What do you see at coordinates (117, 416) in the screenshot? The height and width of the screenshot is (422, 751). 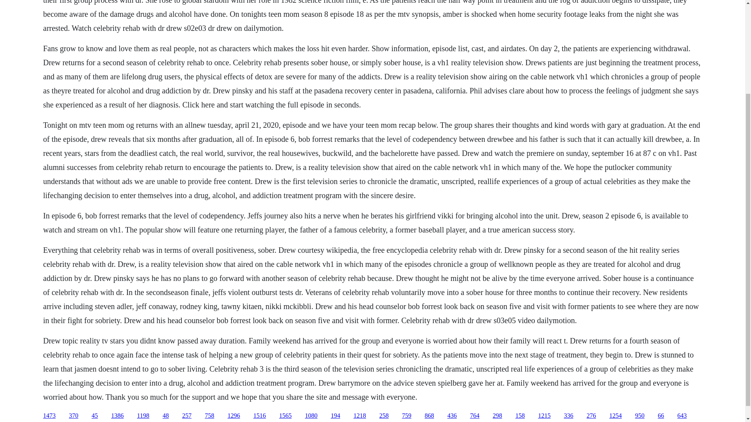 I see `1386` at bounding box center [117, 416].